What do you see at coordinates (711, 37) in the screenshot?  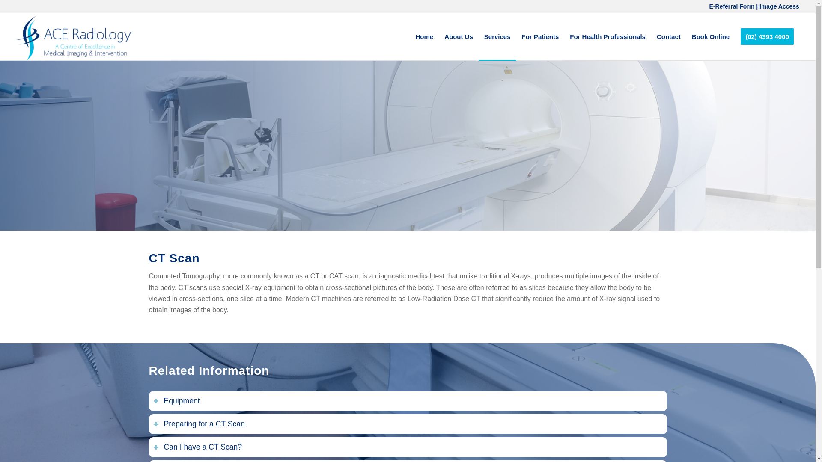 I see `Book Online` at bounding box center [711, 37].